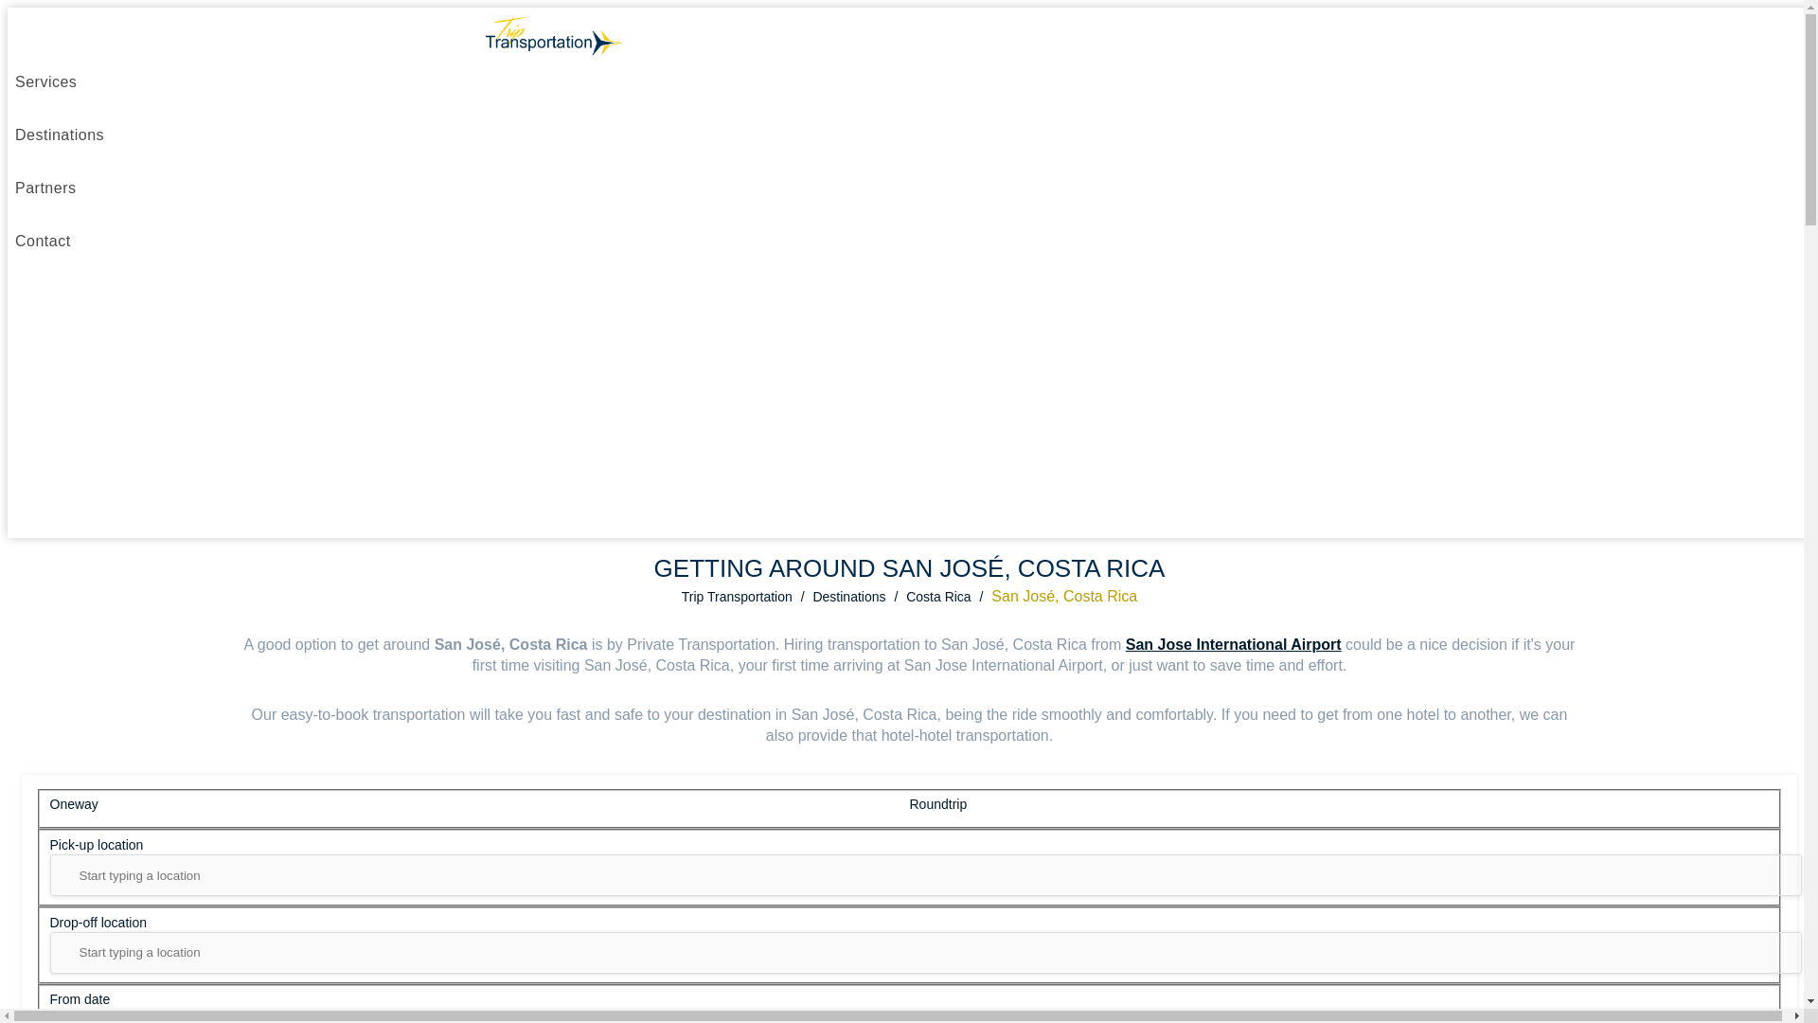 Image resolution: width=1818 pixels, height=1023 pixels. Describe the element at coordinates (45, 188) in the screenshot. I see `Partner with Trip Transportation` at that location.